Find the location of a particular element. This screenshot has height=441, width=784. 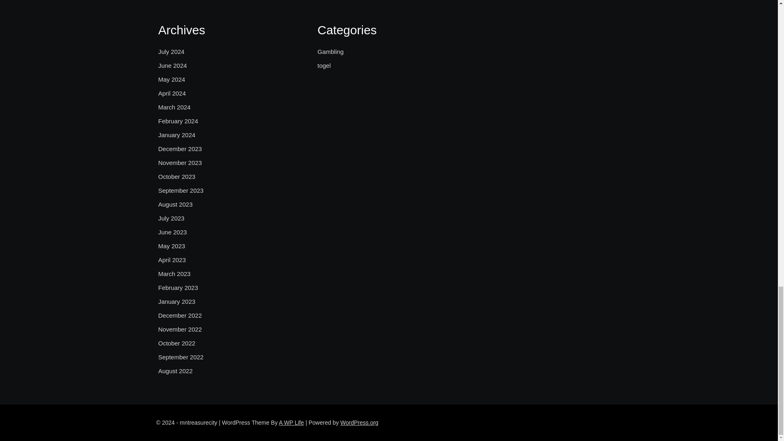

February 2024 is located at coordinates (178, 121).